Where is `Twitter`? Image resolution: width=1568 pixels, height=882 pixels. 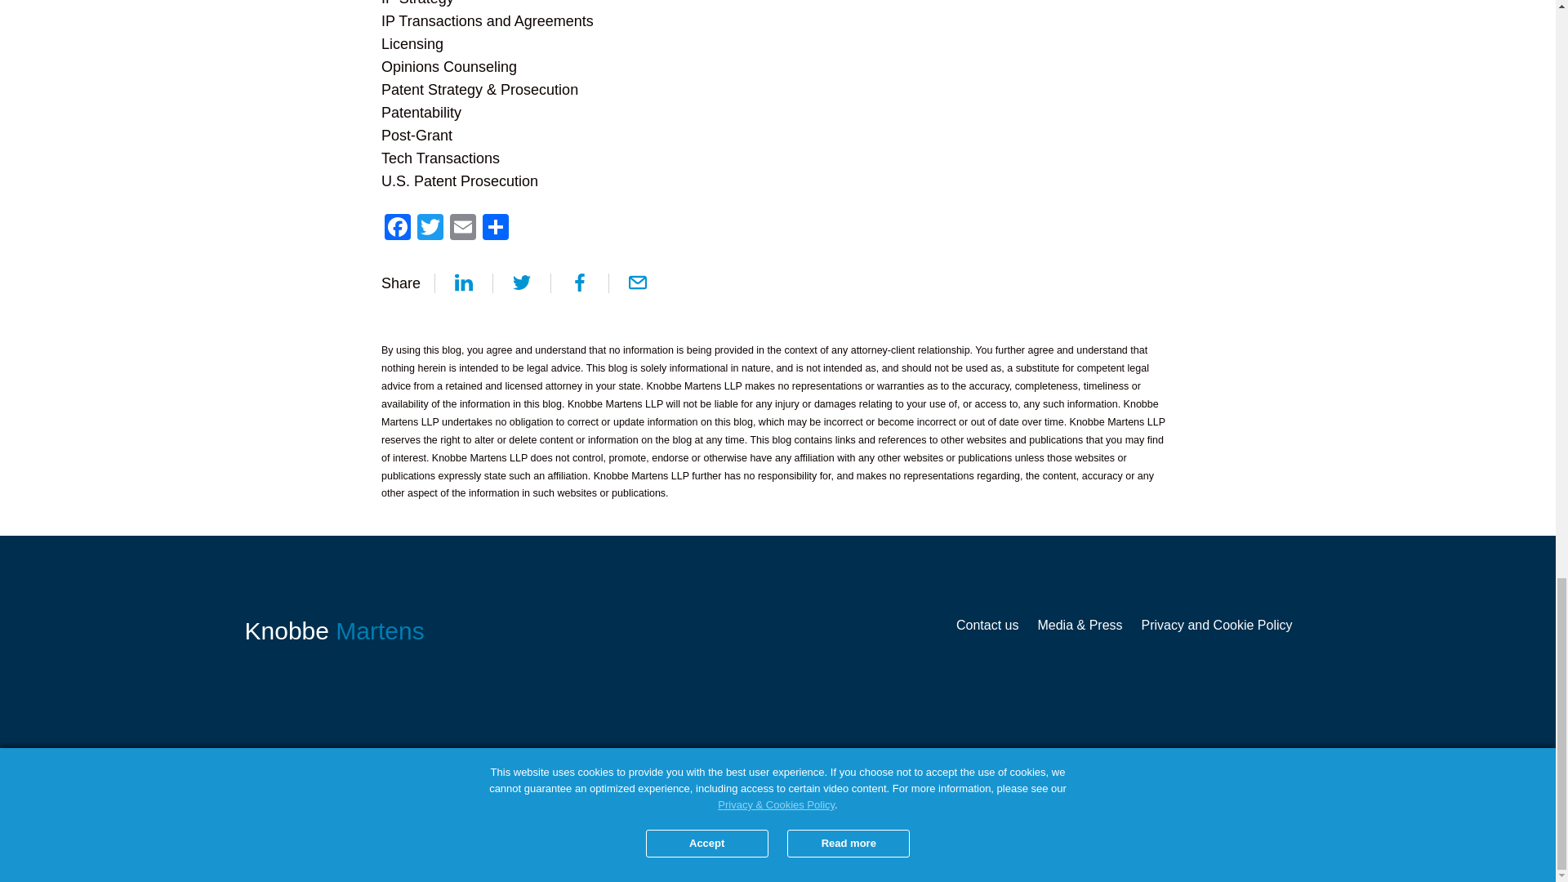 Twitter is located at coordinates (430, 229).